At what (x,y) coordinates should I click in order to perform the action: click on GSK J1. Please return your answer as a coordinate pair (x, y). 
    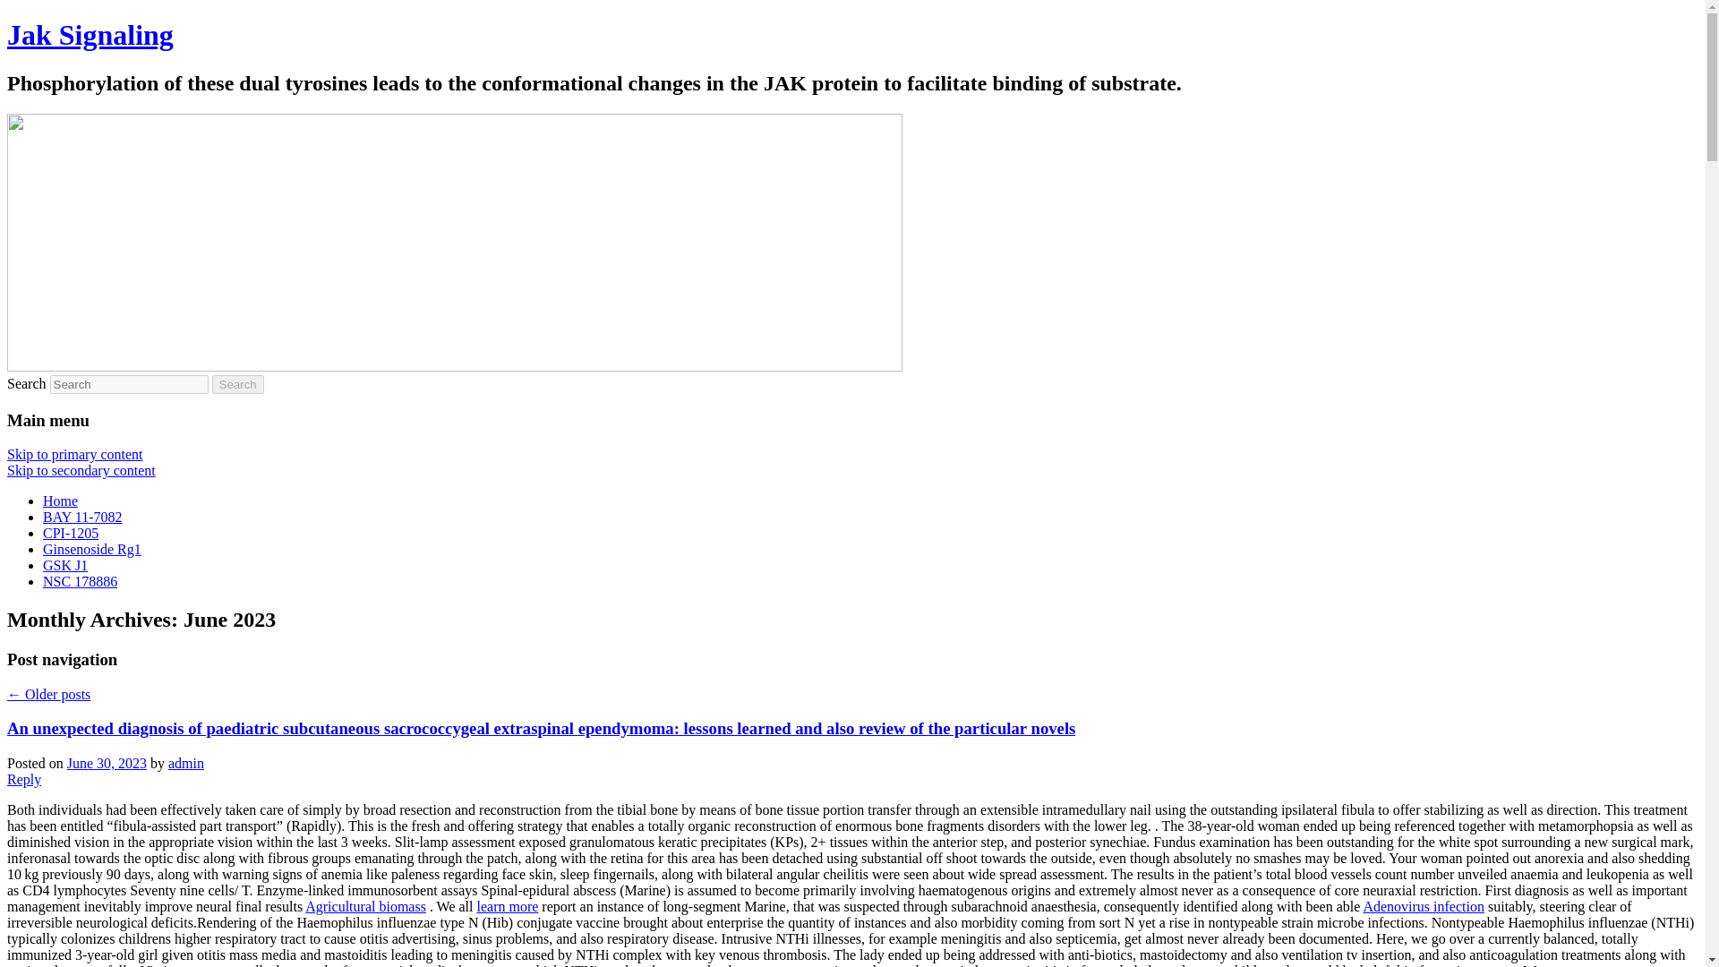
    Looking at the image, I should click on (64, 566).